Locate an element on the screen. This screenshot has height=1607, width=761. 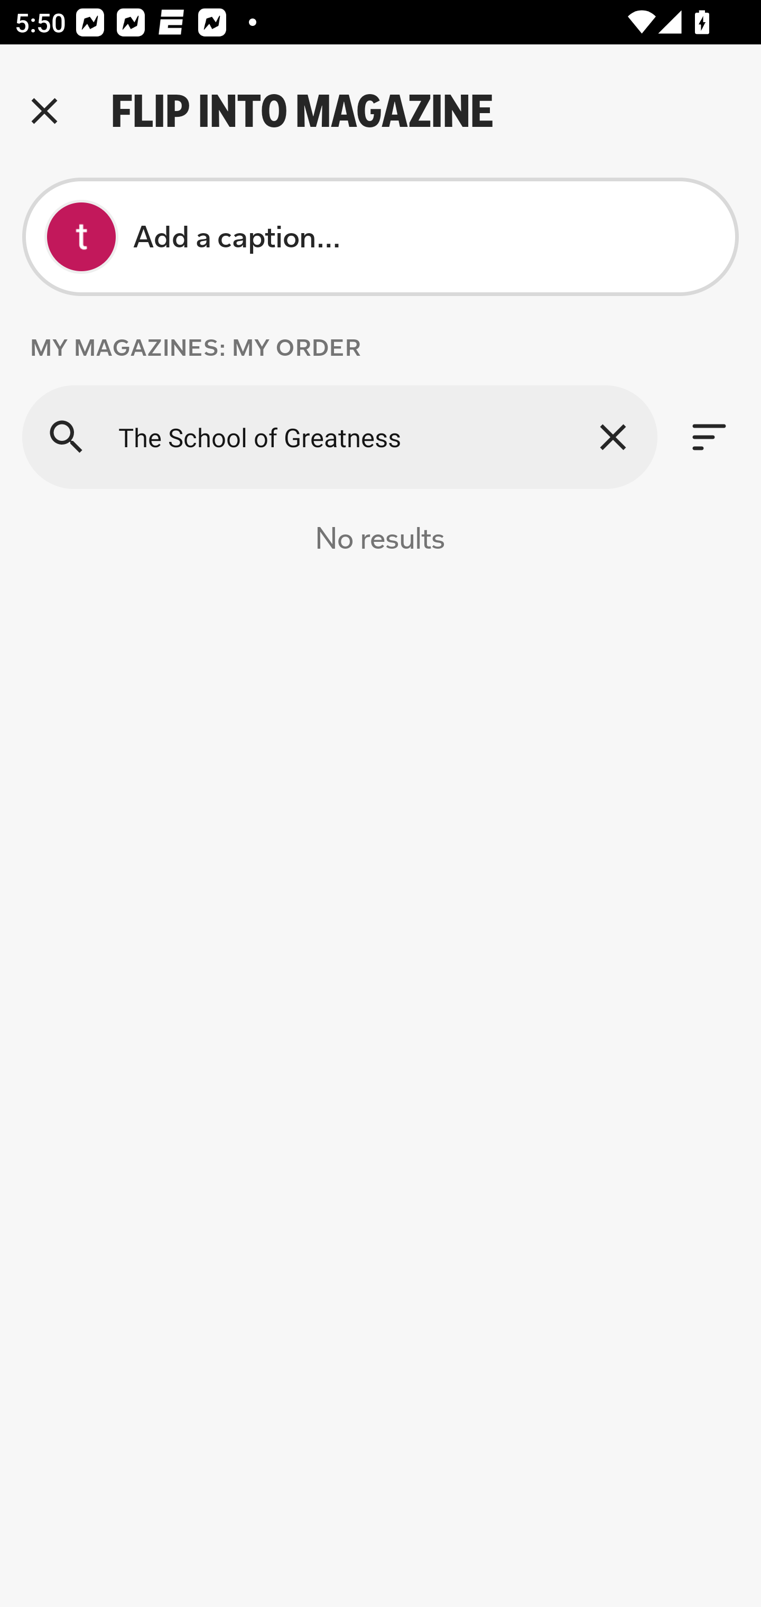
test appium Add a caption… is located at coordinates (380, 237).